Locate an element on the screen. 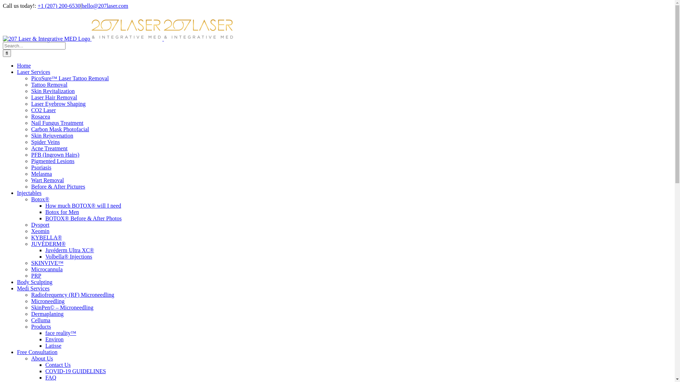 This screenshot has height=382, width=680. CO2 Laser is located at coordinates (44, 110).